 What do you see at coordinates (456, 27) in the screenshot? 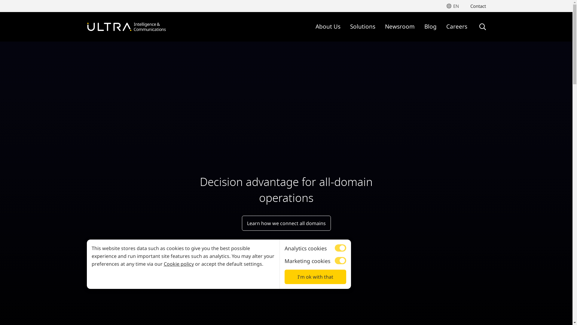
I see `Careers` at bounding box center [456, 27].